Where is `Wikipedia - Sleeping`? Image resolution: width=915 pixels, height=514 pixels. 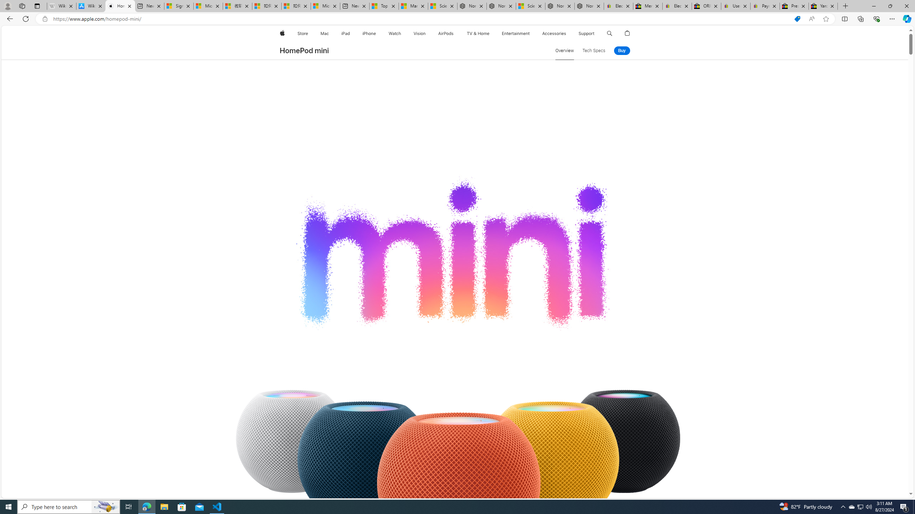 Wikipedia - Sleeping is located at coordinates (61, 6).